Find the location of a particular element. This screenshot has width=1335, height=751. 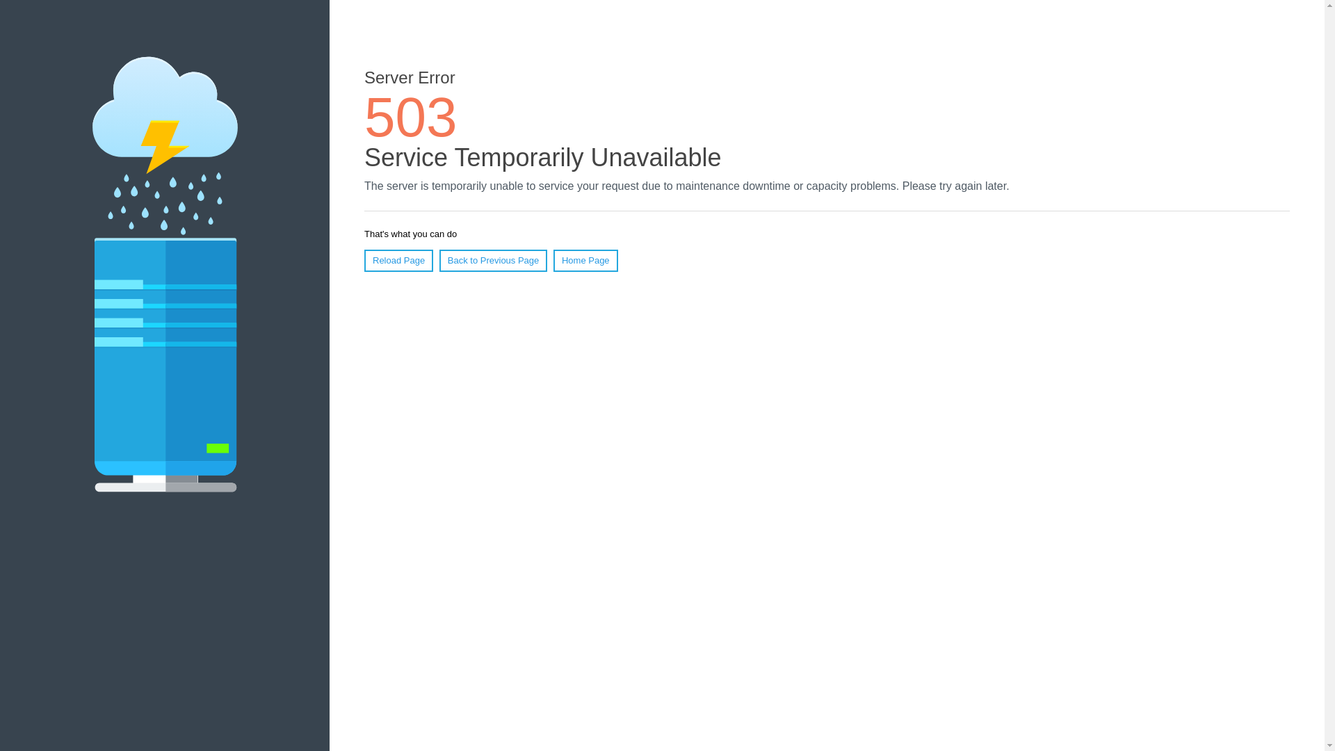

Reload Page is located at coordinates (398, 260).